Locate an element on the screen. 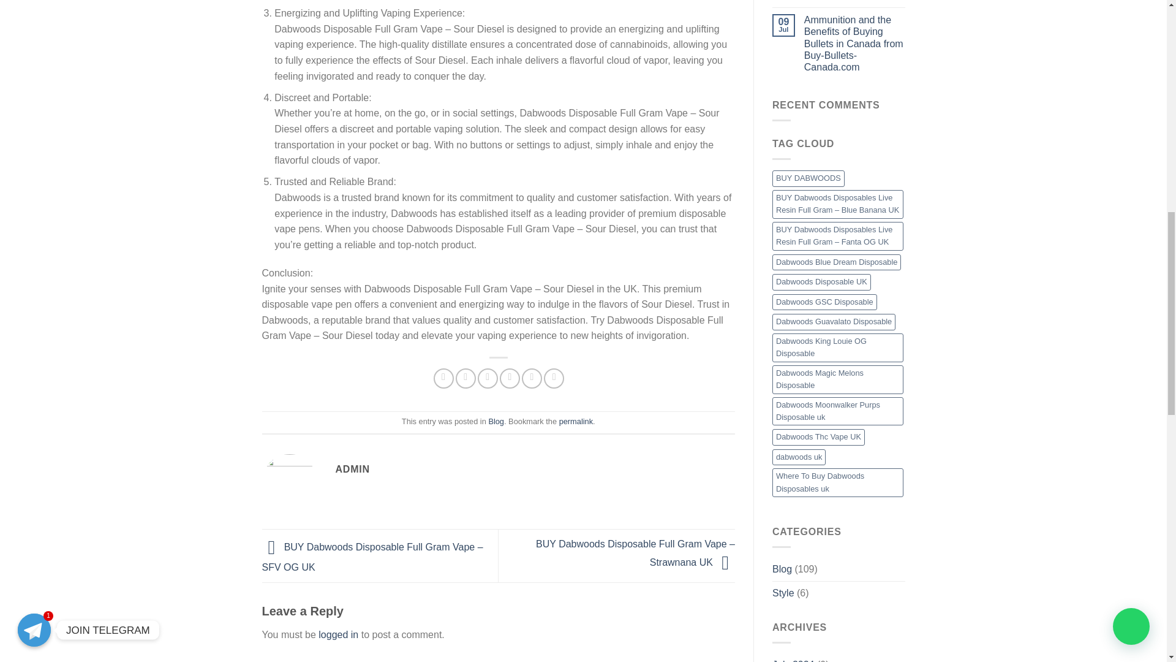 The width and height of the screenshot is (1176, 662). BUY DABWOODS is located at coordinates (809, 178).